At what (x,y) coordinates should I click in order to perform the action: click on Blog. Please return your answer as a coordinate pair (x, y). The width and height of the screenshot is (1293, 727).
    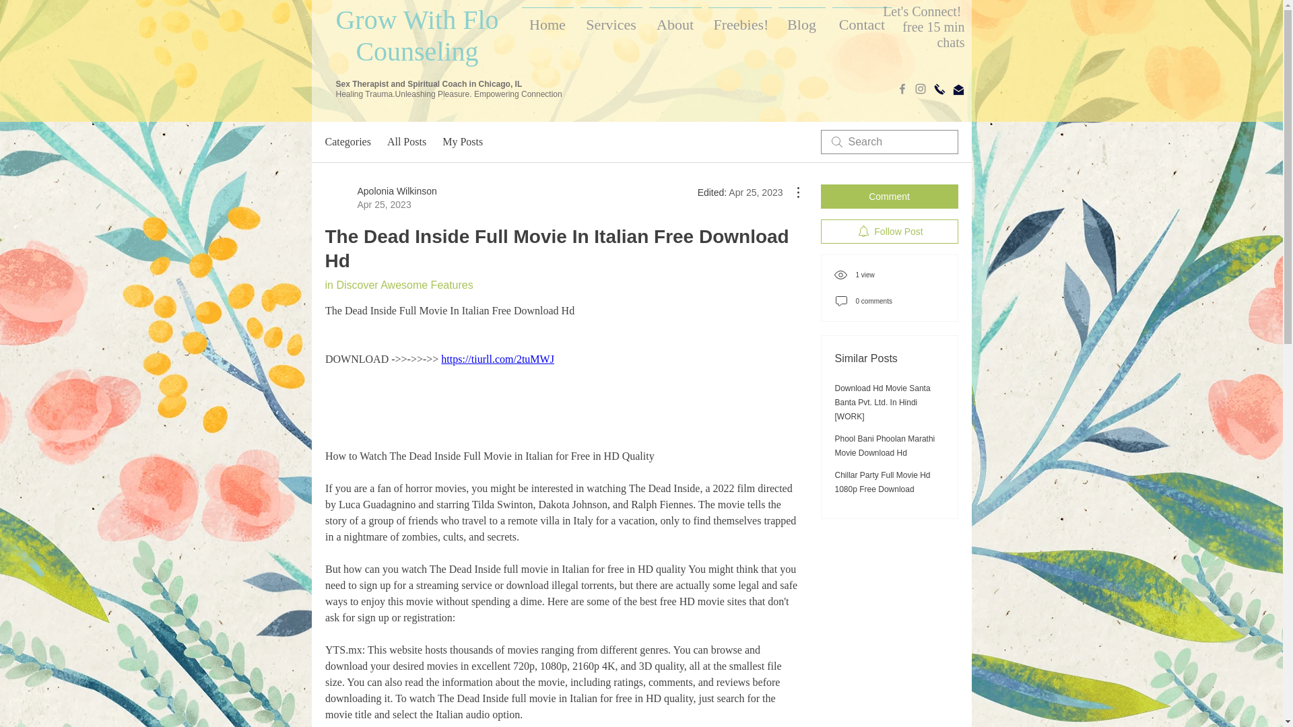
    Looking at the image, I should click on (801, 19).